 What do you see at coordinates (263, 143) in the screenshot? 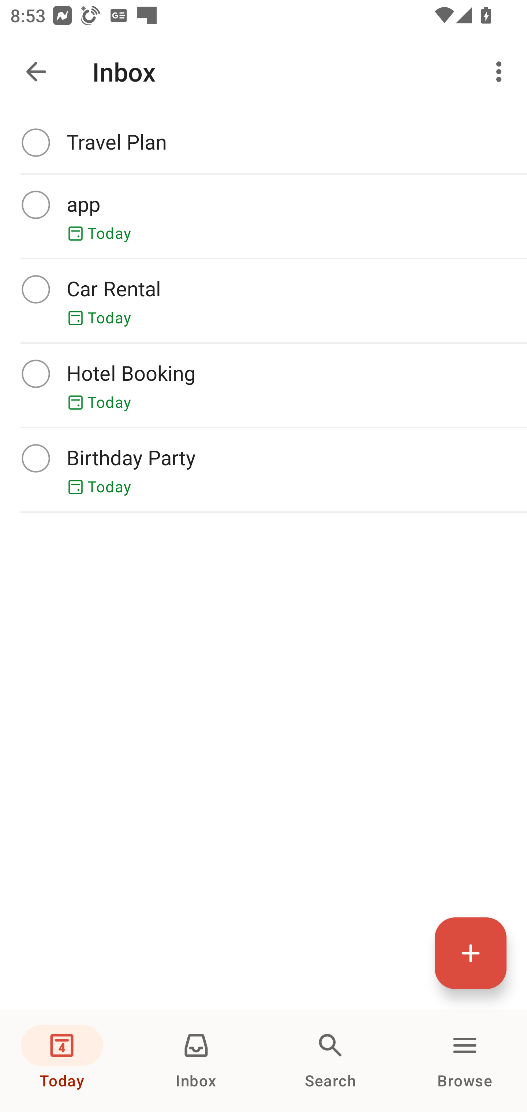
I see `Complete Travel Plan` at bounding box center [263, 143].